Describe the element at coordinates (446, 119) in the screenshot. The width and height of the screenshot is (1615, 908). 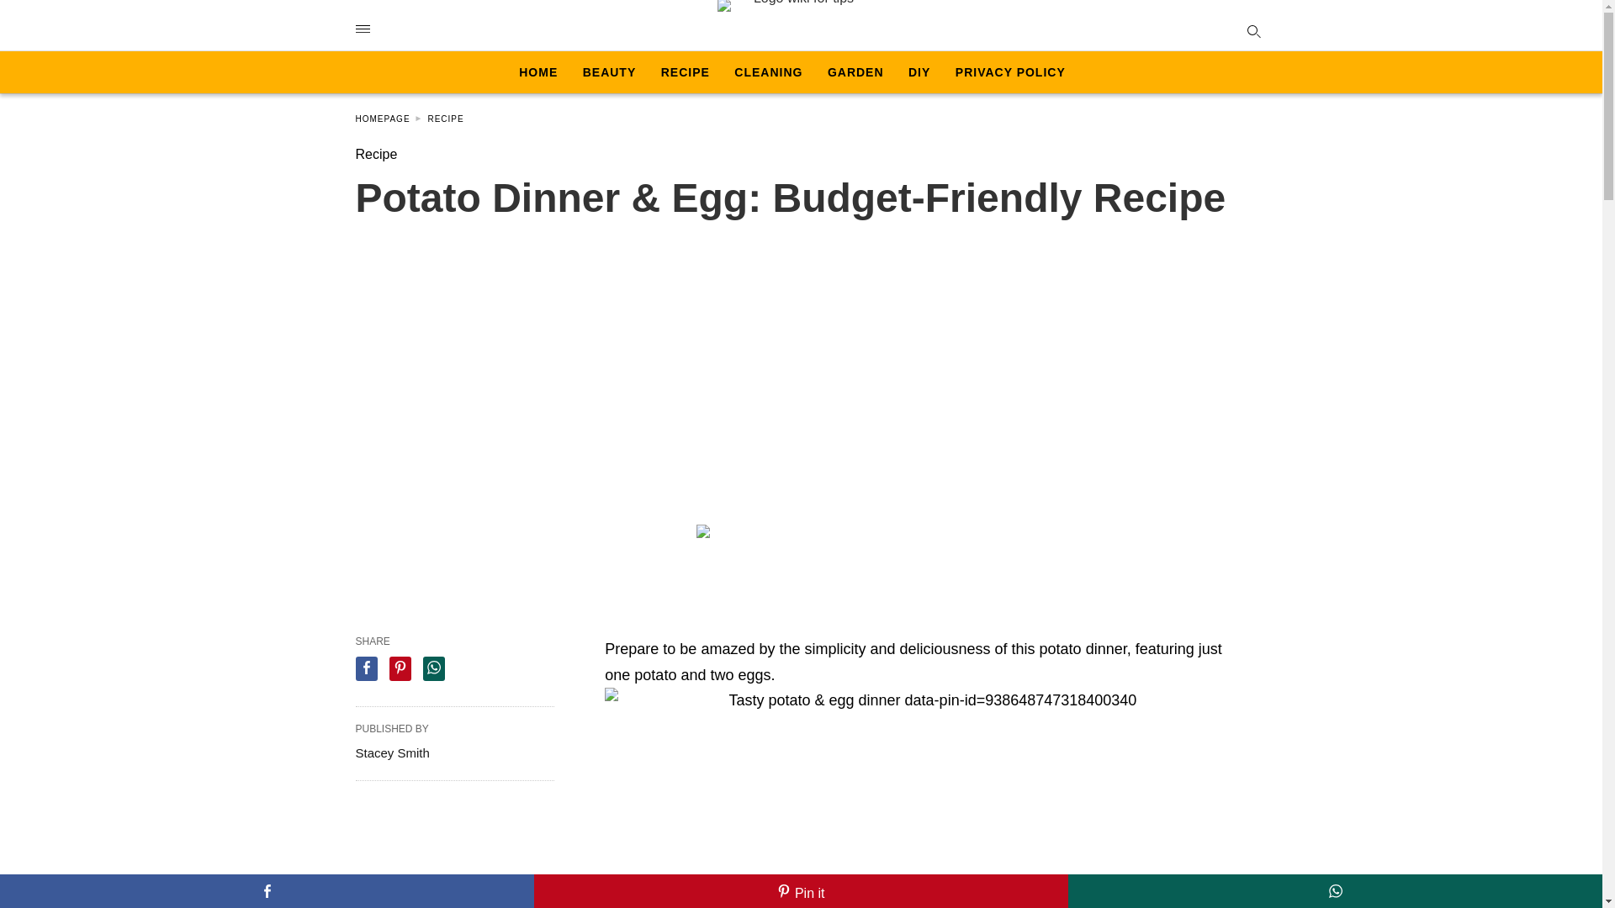
I see `RECIPE` at that location.